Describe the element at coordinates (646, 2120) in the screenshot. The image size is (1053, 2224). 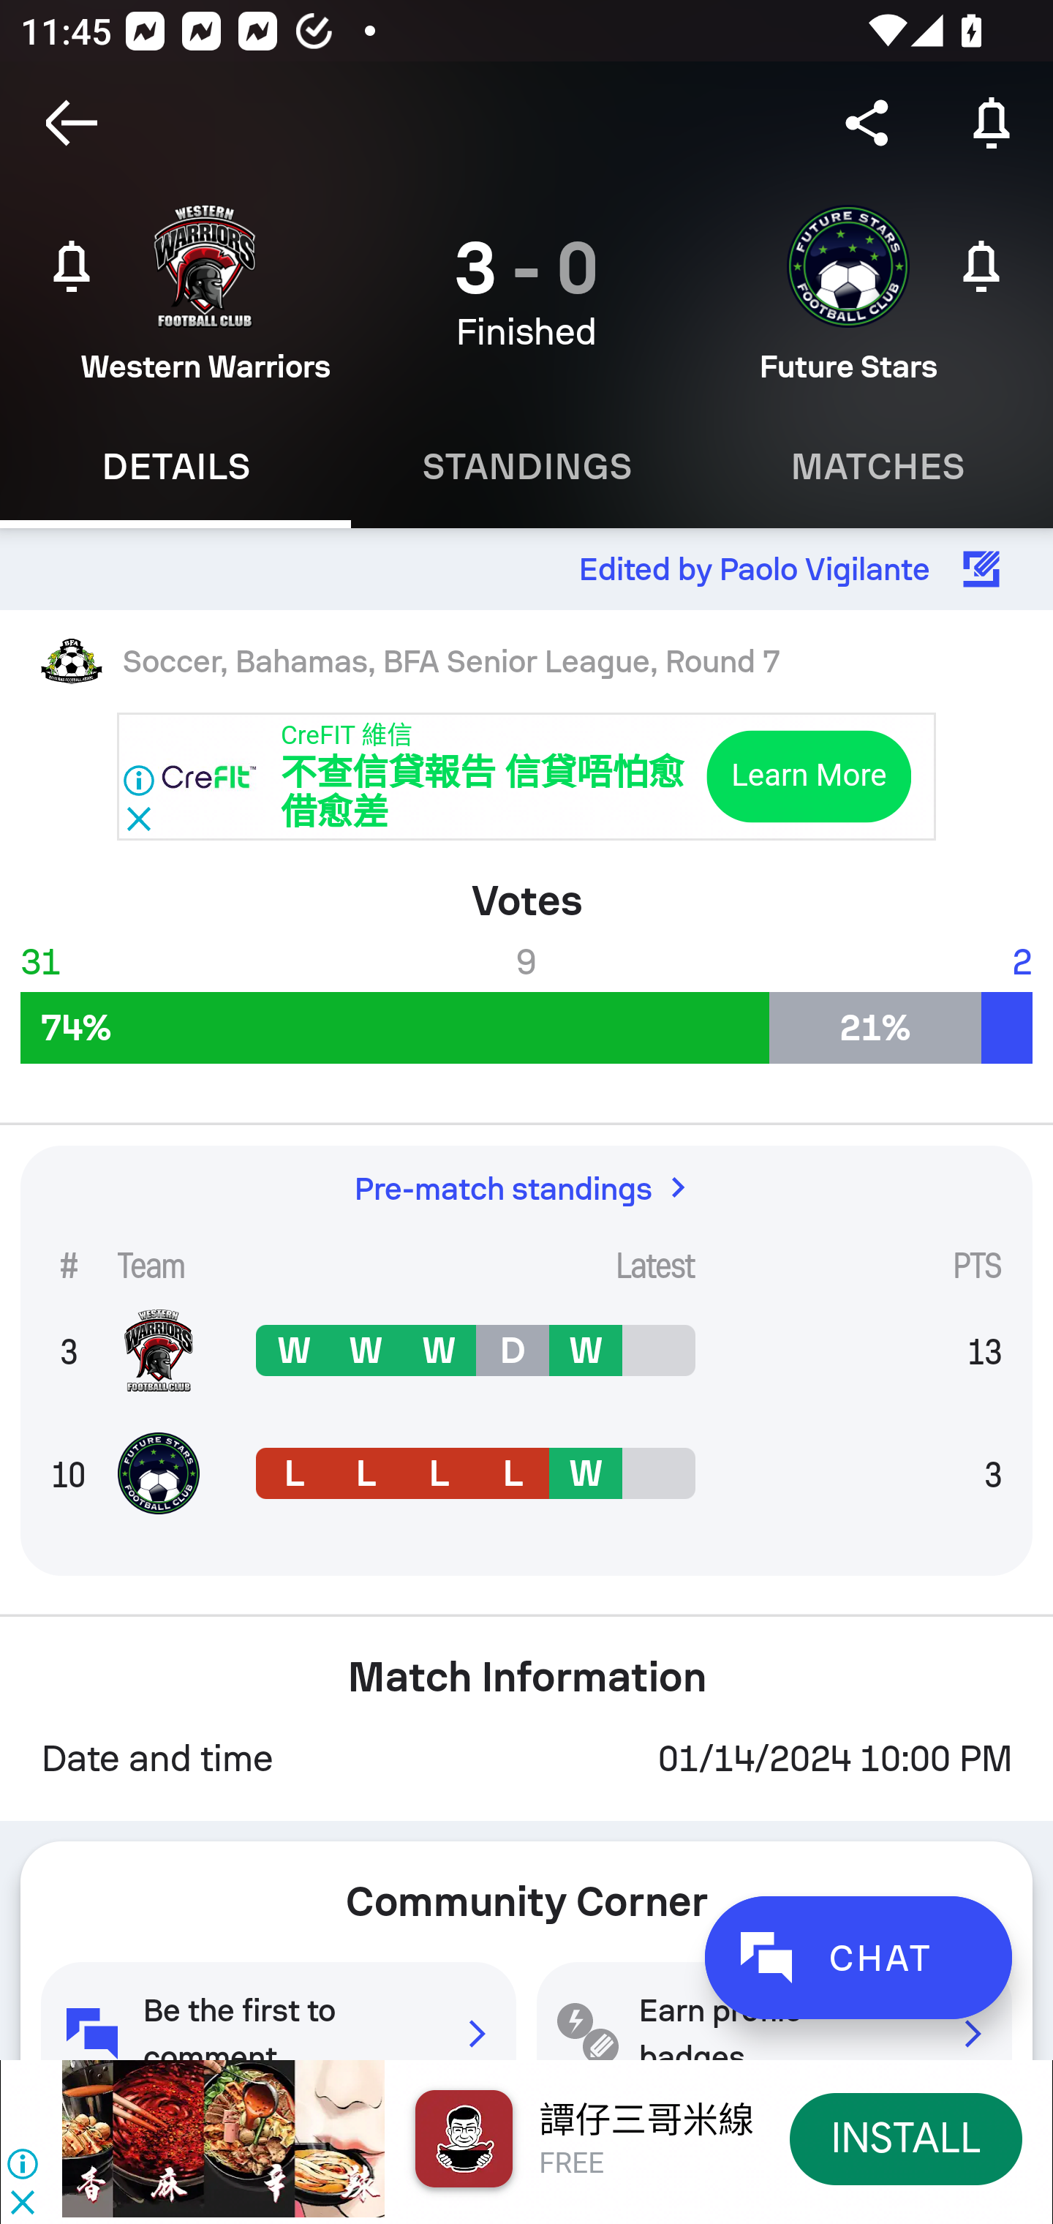
I see `譚仔三哥米線` at that location.